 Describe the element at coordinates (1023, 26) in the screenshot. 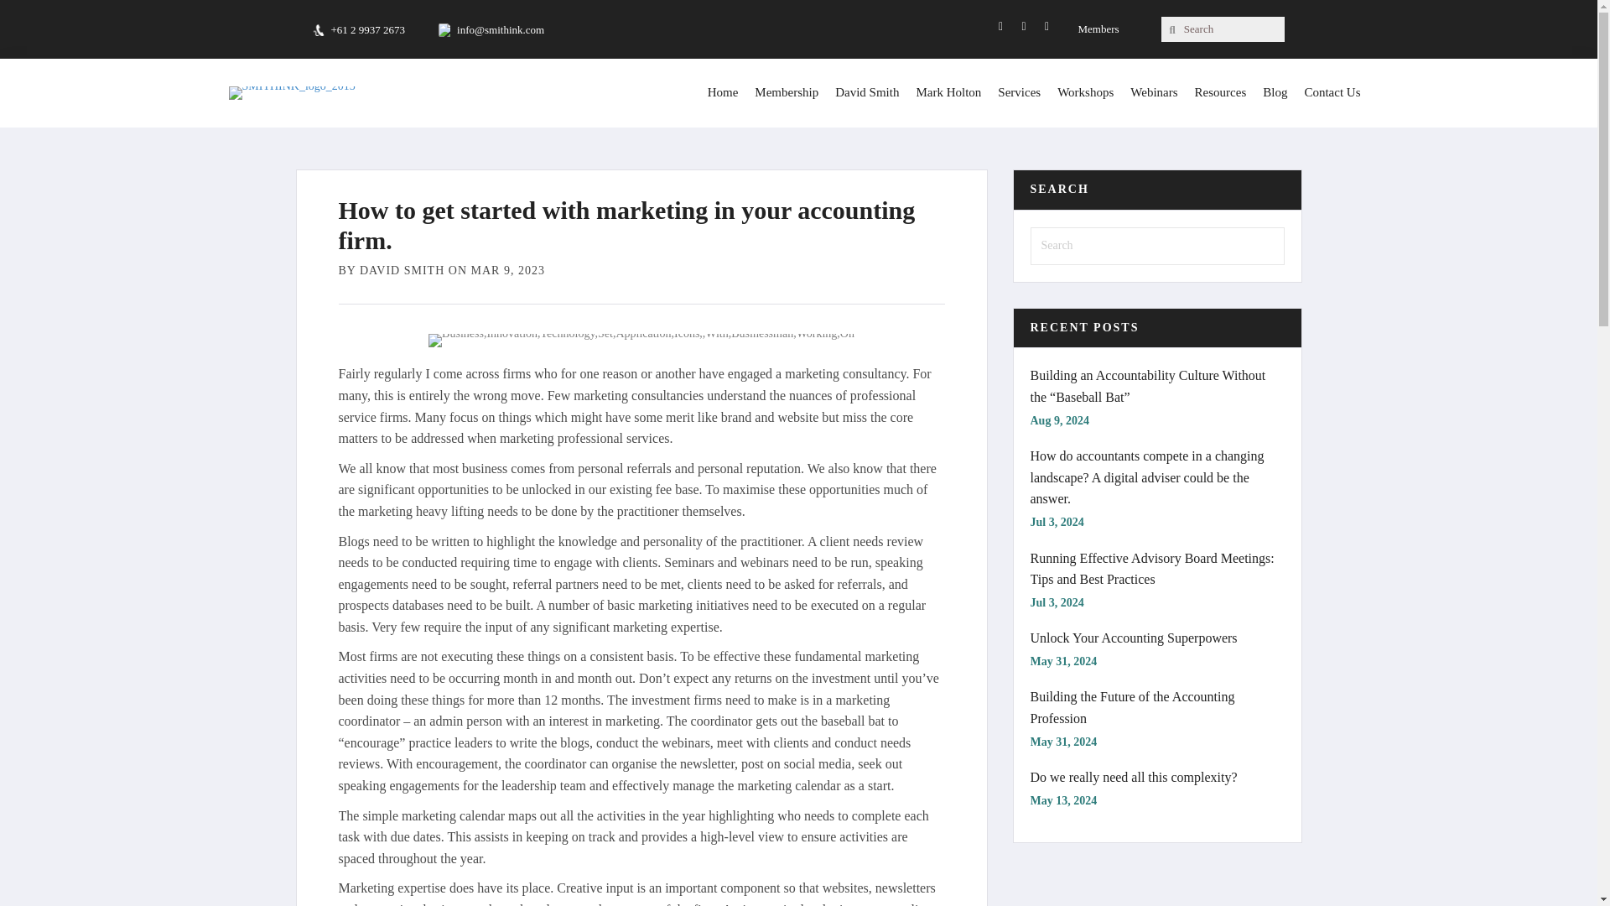

I see `LinkedIn` at that location.